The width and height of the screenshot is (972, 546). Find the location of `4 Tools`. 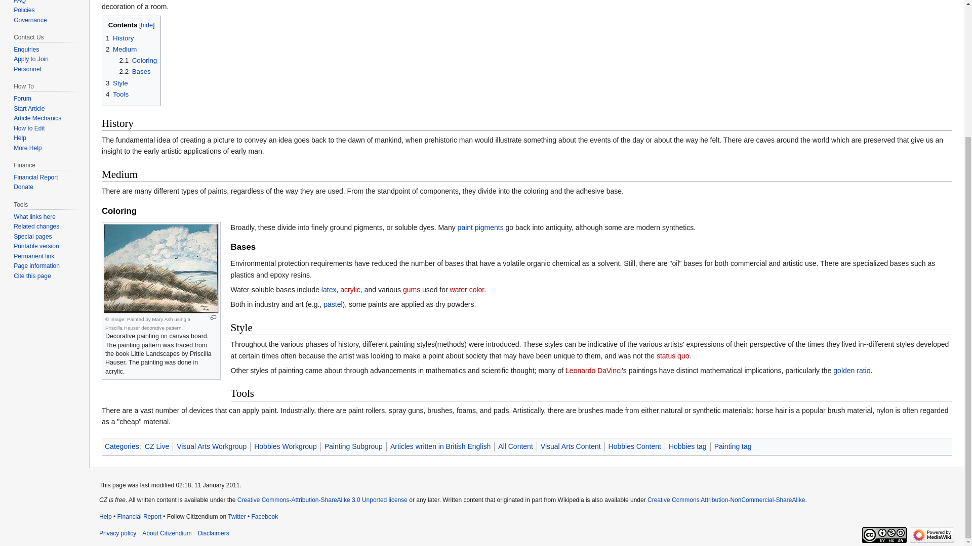

4 Tools is located at coordinates (117, 94).